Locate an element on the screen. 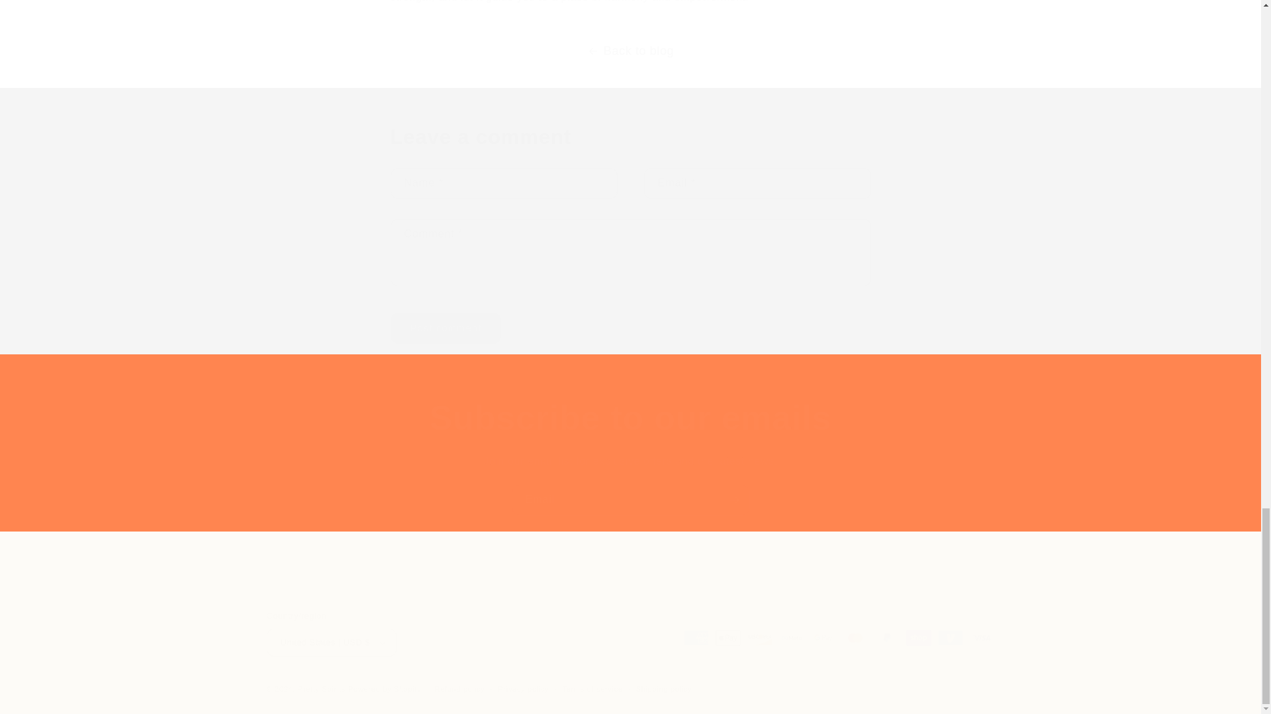 The image size is (1271, 714). Subscribe to our emails is located at coordinates (630, 418).